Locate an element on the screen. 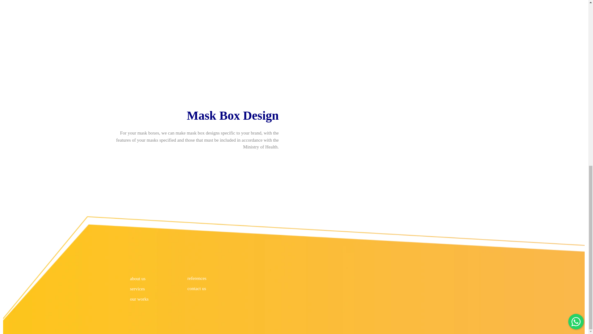 This screenshot has height=334, width=593. Product Box Design is located at coordinates (192, 22).